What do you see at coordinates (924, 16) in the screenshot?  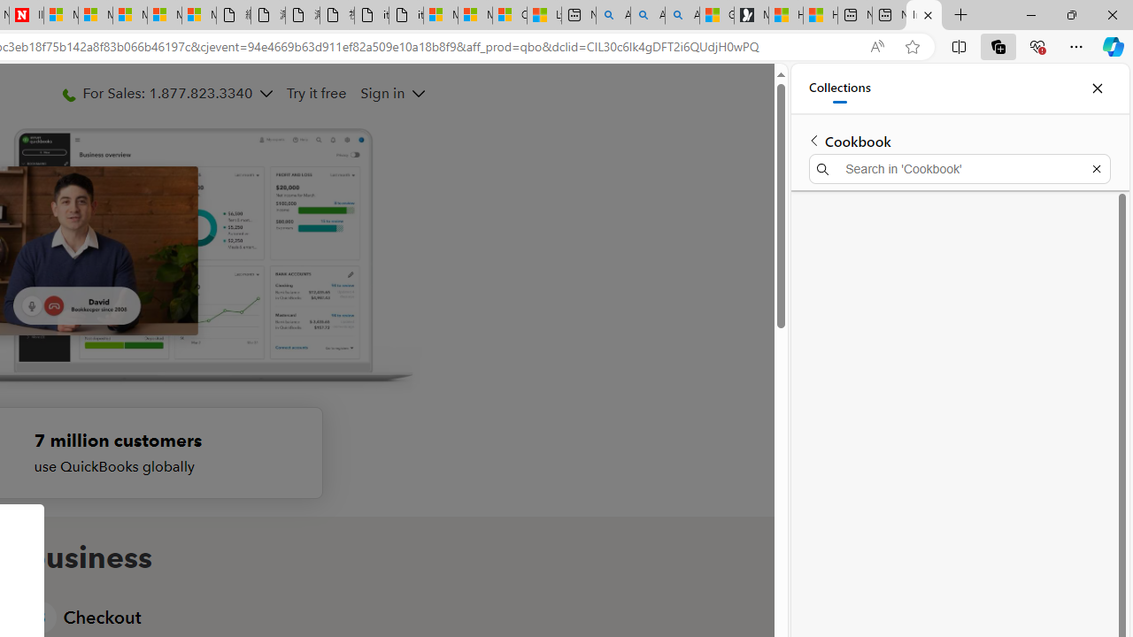 I see `Intuit QuickBooks Online - Quickbooks` at bounding box center [924, 16].